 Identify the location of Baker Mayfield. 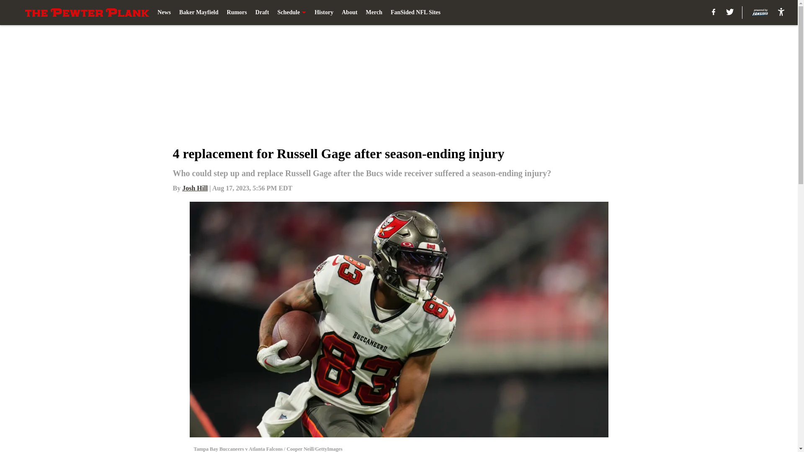
(198, 13).